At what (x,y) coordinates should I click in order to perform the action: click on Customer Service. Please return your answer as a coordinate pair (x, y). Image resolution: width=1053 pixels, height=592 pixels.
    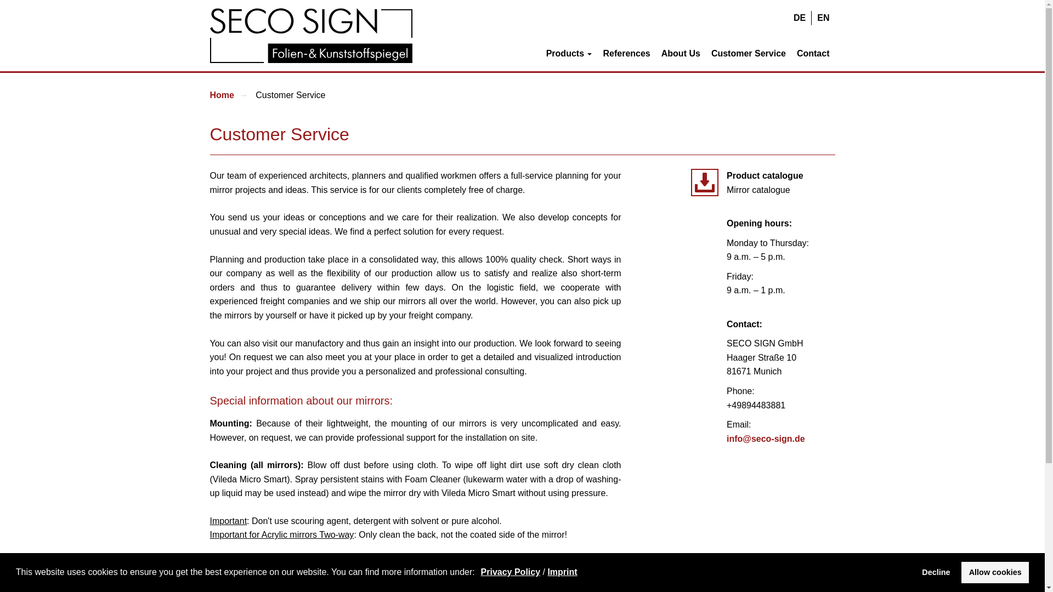
    Looking at the image, I should click on (748, 53).